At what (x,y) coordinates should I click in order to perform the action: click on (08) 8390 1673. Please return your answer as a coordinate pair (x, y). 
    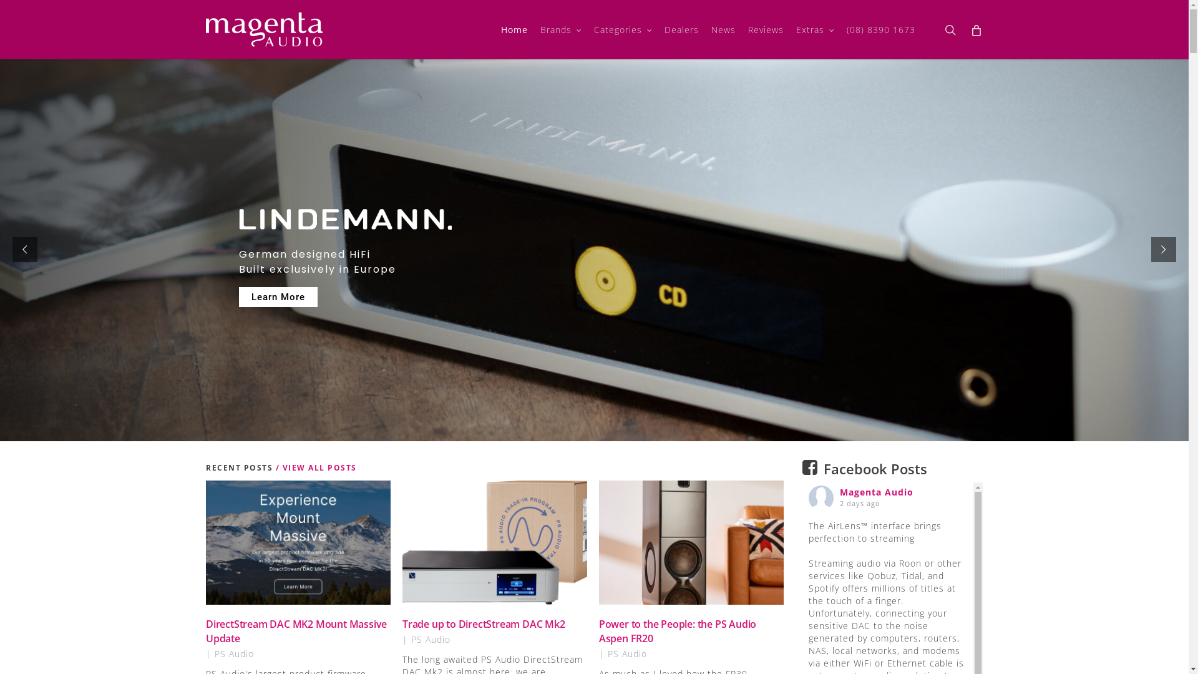
    Looking at the image, I should click on (881, 30).